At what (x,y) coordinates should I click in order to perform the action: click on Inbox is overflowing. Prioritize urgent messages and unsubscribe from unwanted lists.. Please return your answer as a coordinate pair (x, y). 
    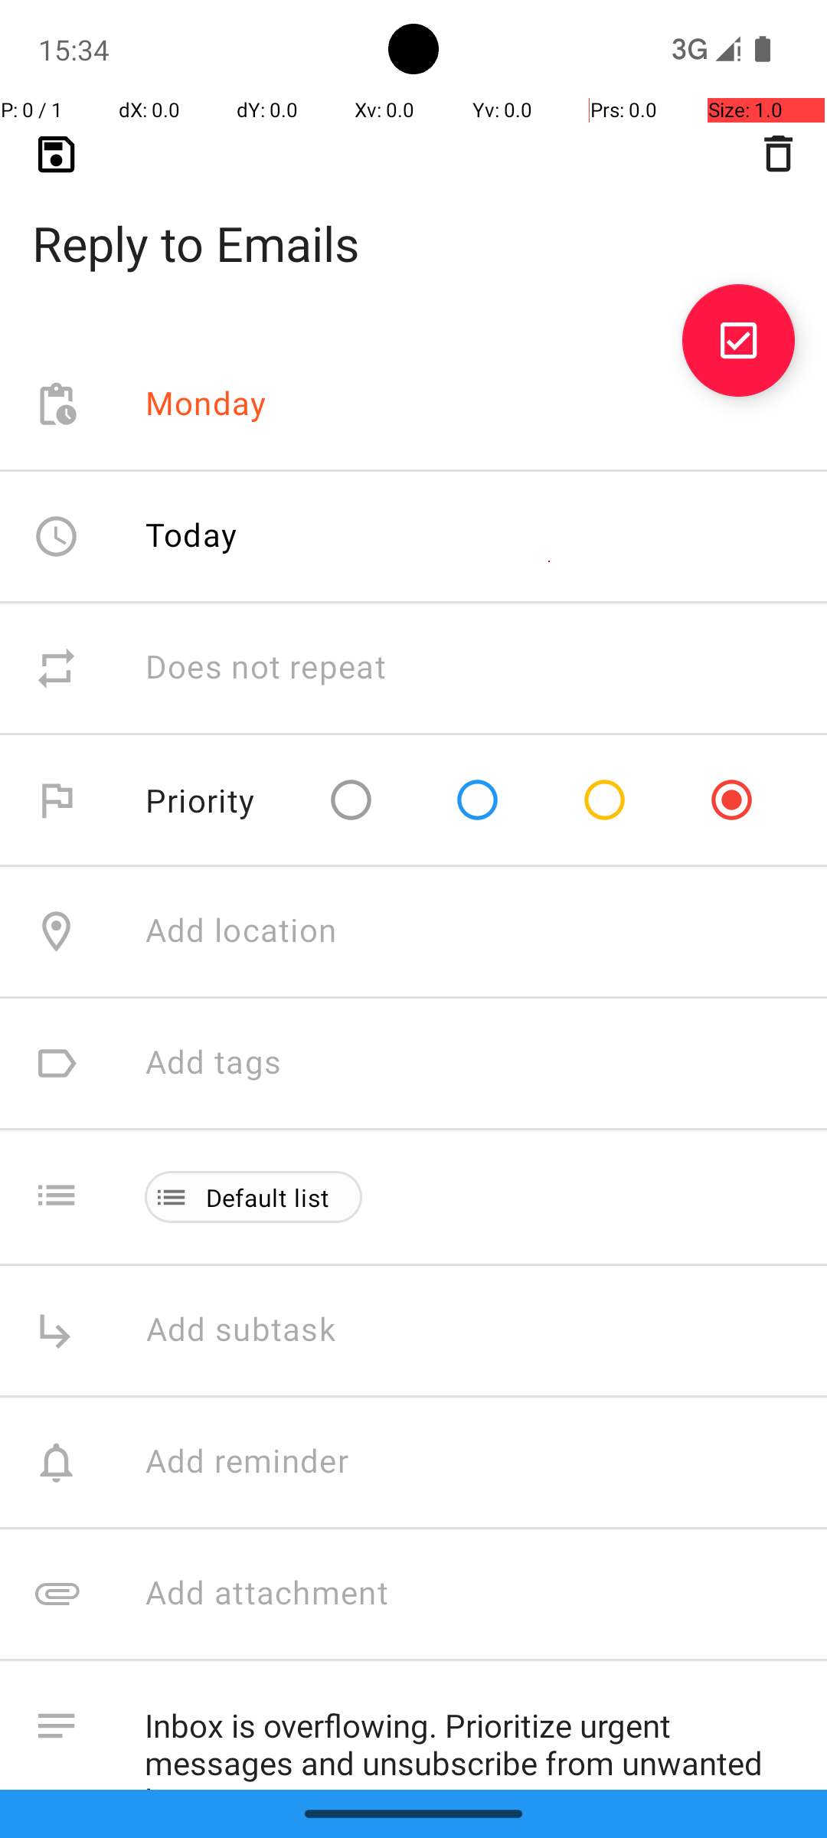
    Looking at the image, I should click on (470, 1737).